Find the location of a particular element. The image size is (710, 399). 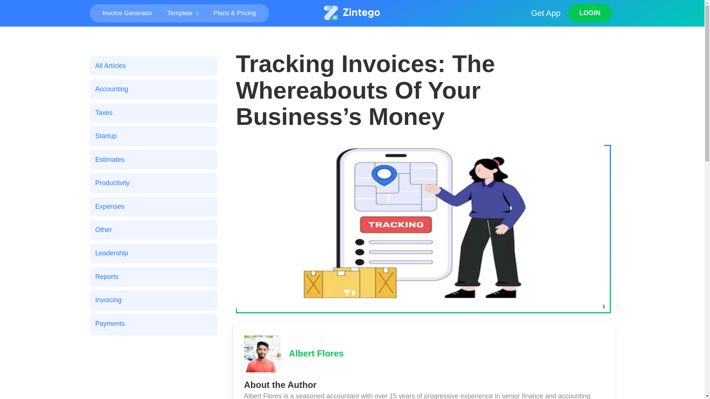

Accounting is located at coordinates (153, 89).